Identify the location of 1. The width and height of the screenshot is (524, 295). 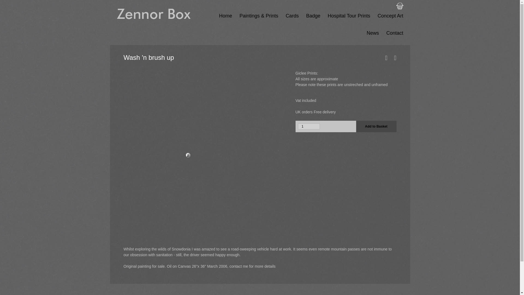
(309, 126).